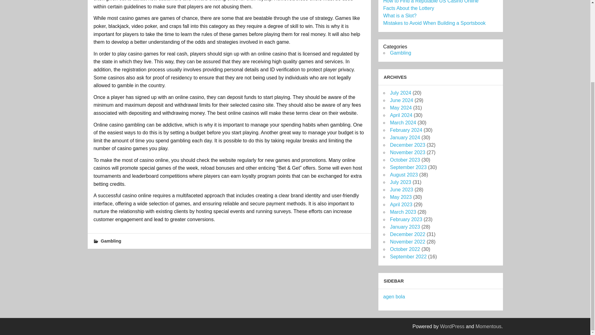  What do you see at coordinates (452, 326) in the screenshot?
I see `WordPress` at bounding box center [452, 326].